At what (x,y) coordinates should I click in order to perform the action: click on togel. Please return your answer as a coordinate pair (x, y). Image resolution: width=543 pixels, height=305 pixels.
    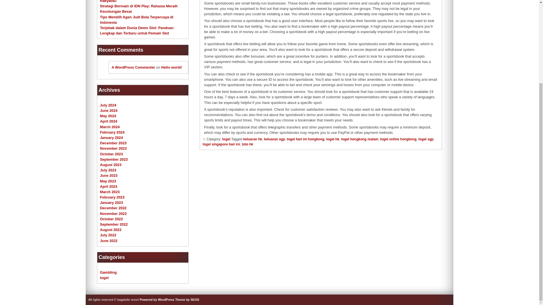
    Looking at the image, I should click on (226, 139).